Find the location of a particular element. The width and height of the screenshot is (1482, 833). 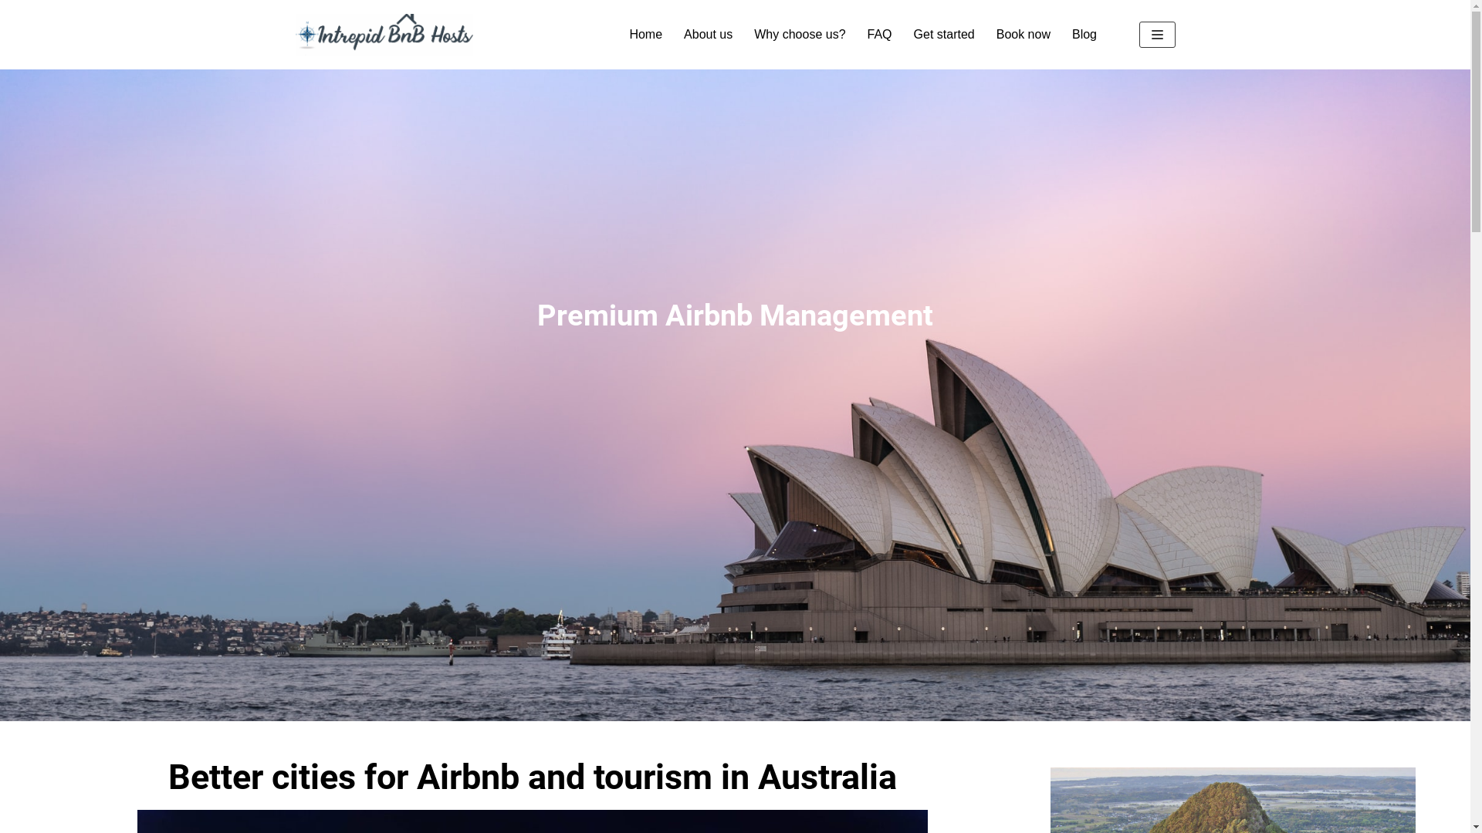

Navigation Menu is located at coordinates (1158, 35).